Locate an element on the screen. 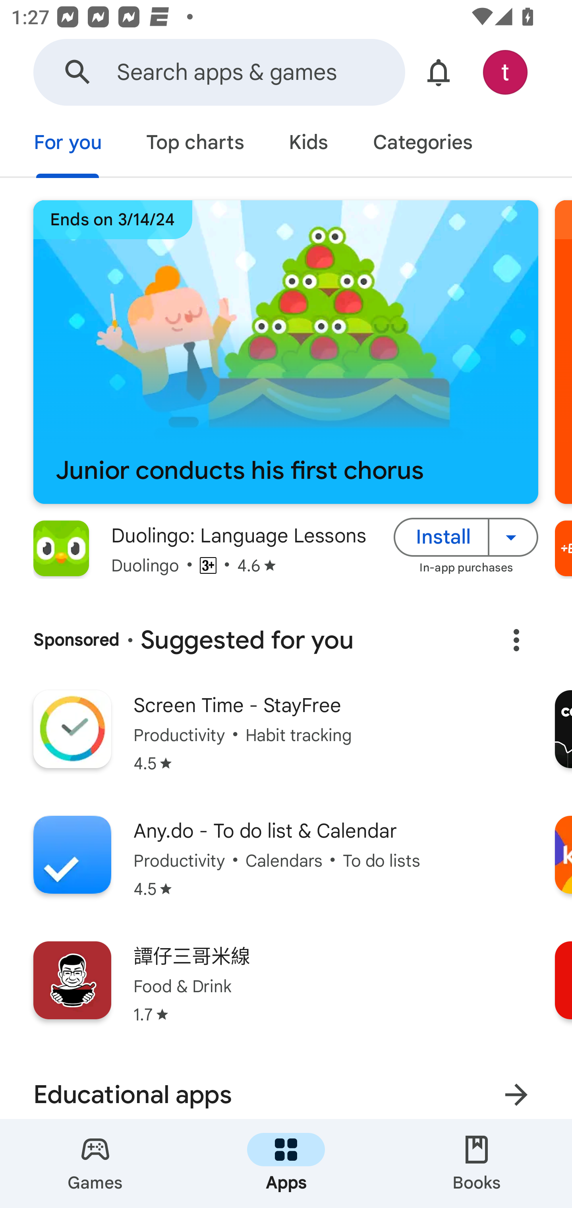 This screenshot has width=572, height=1208. About this ad is located at coordinates (516, 640).